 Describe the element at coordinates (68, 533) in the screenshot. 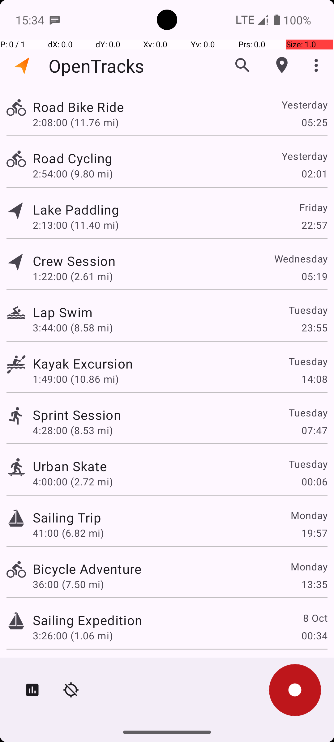

I see `41:00 (6.82 mi)` at that location.